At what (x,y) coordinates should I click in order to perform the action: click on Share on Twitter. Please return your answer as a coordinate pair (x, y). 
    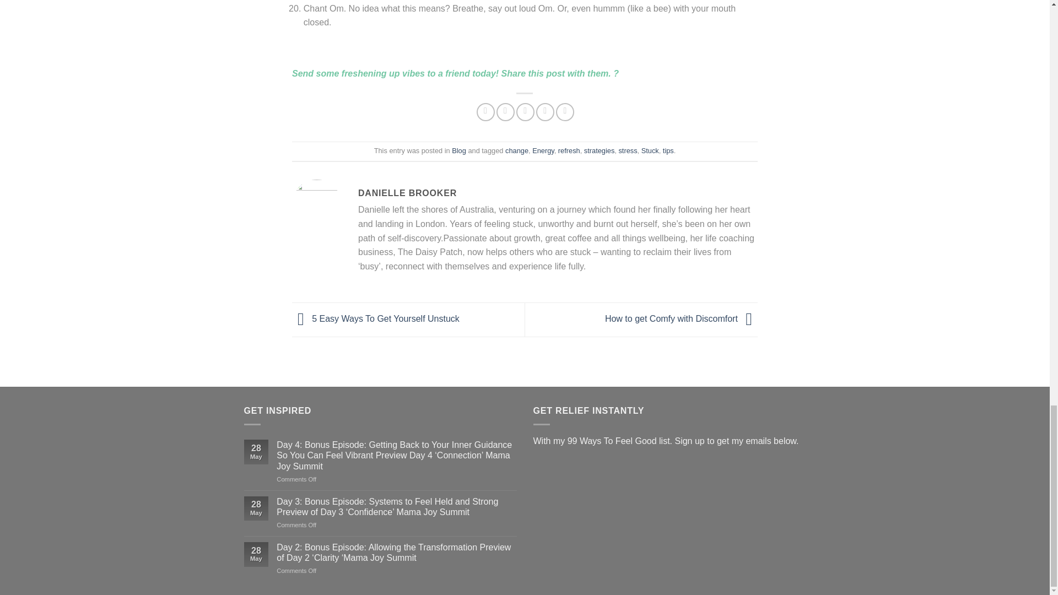
    Looking at the image, I should click on (505, 112).